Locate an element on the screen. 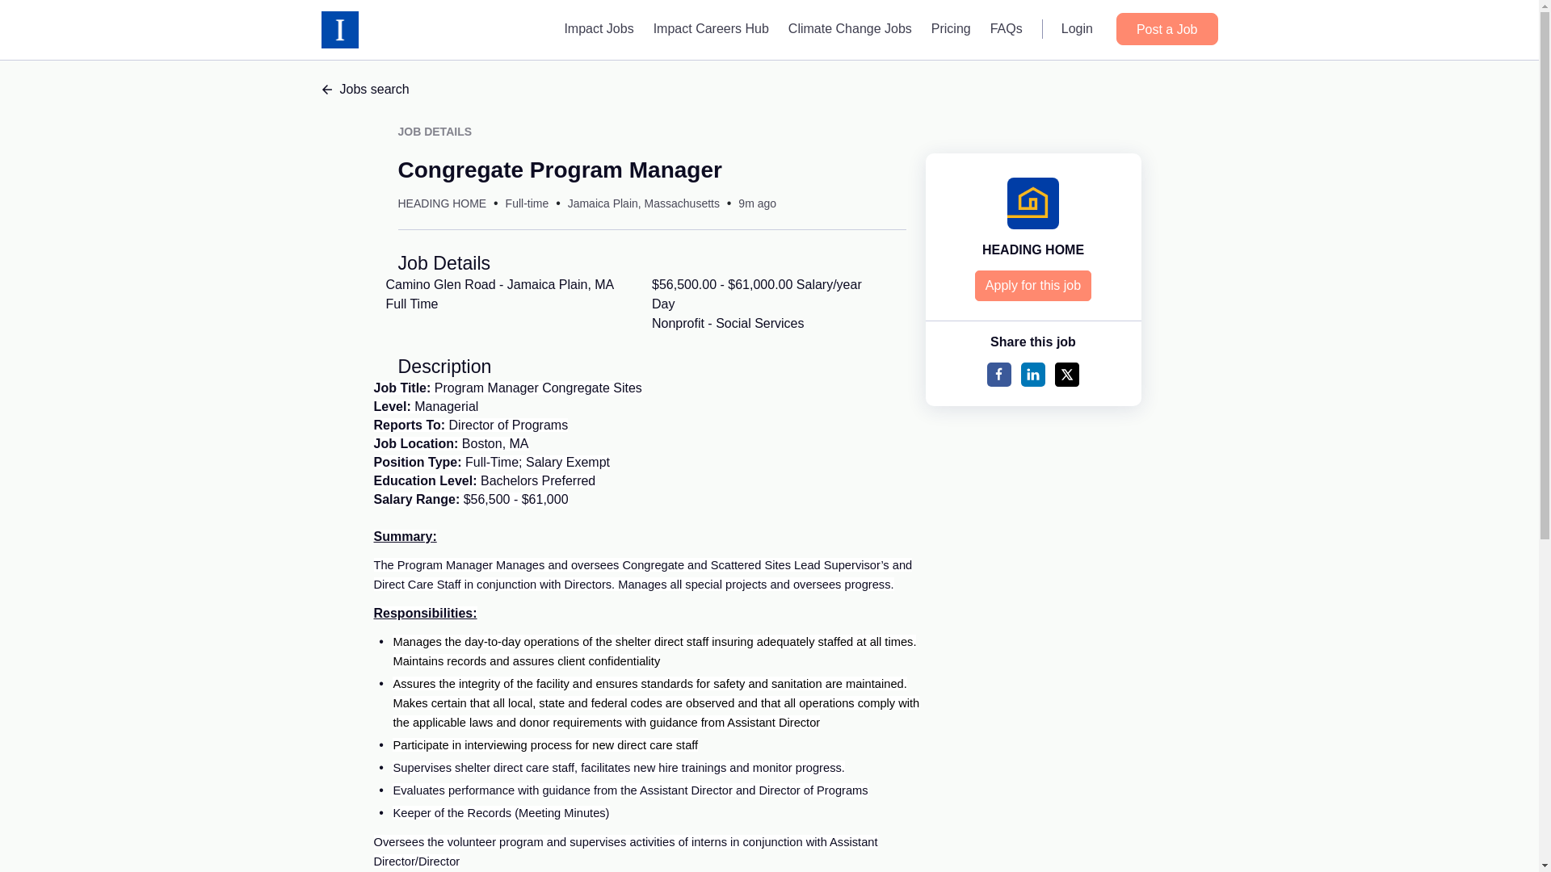 This screenshot has width=1551, height=872. HEADING HOME is located at coordinates (1032, 249).